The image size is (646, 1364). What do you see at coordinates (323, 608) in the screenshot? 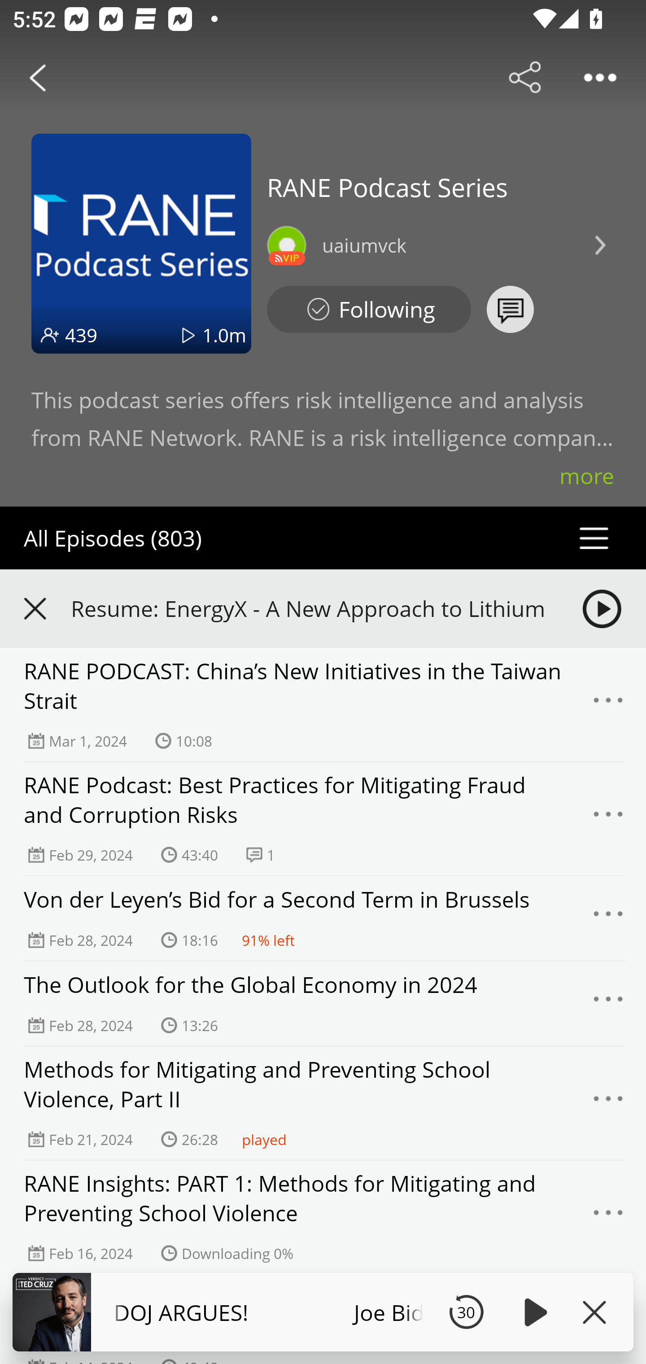
I see `Resume: EnergyX - A New Approach to Lithium` at bounding box center [323, 608].